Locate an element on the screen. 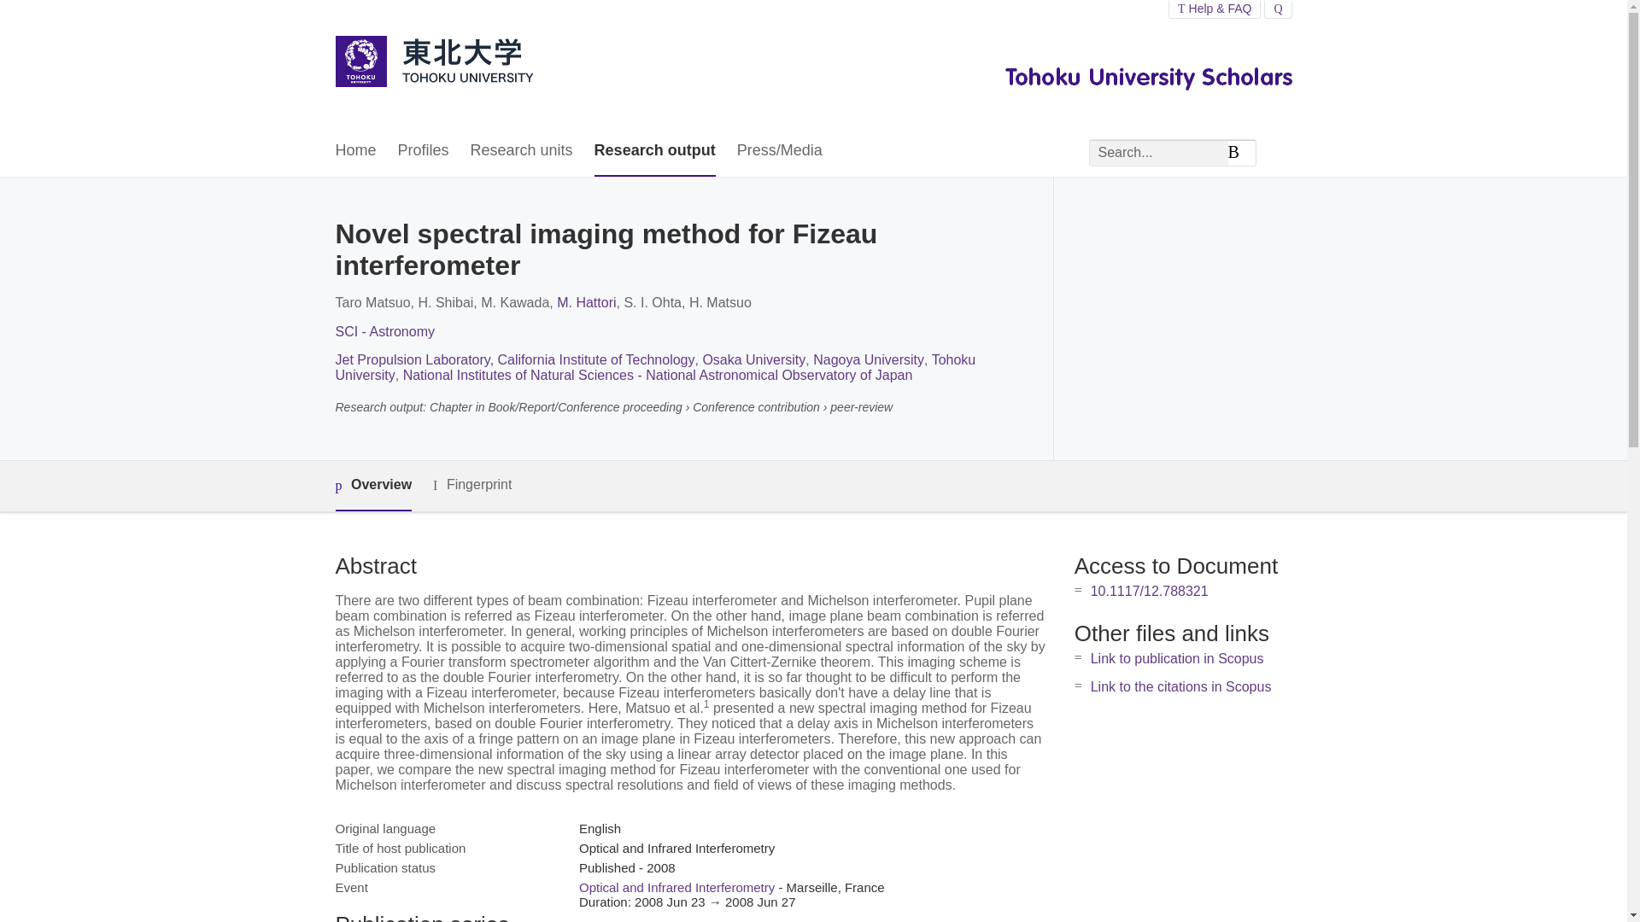 The width and height of the screenshot is (1640, 922). Research output is located at coordinates (654, 151).